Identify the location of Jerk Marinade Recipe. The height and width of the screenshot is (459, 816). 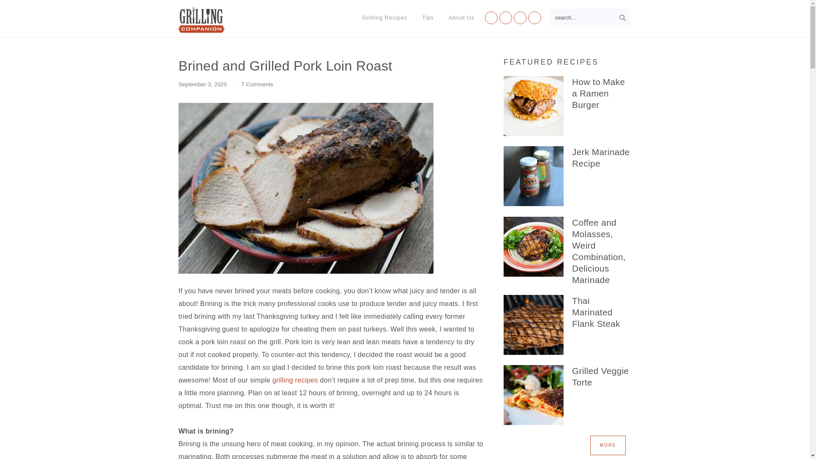
(533, 178).